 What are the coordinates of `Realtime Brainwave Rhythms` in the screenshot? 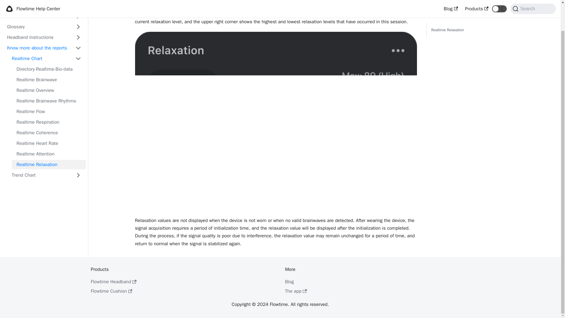 It's located at (49, 101).